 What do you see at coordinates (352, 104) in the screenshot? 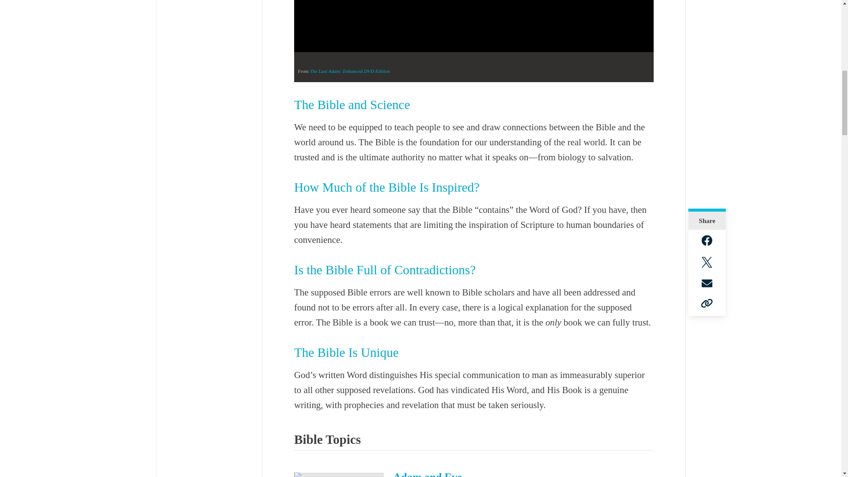
I see `The Bible and Science` at bounding box center [352, 104].